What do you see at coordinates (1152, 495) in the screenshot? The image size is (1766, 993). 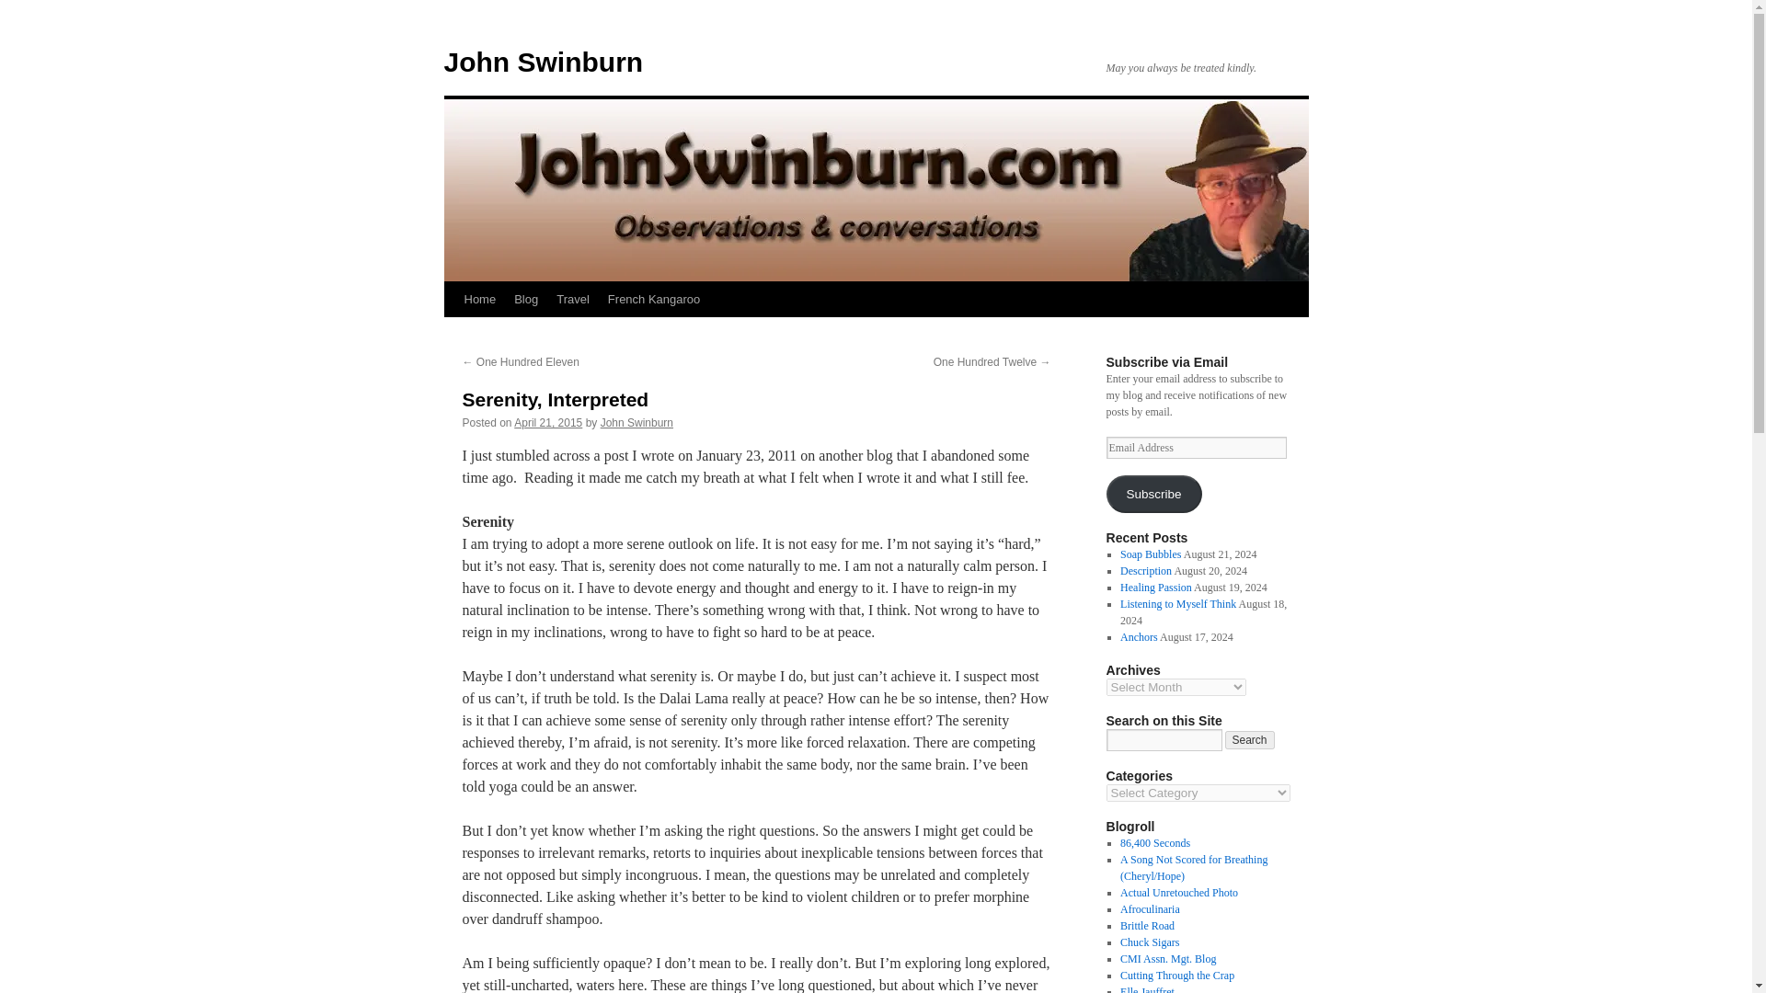 I see `Subscribe` at bounding box center [1152, 495].